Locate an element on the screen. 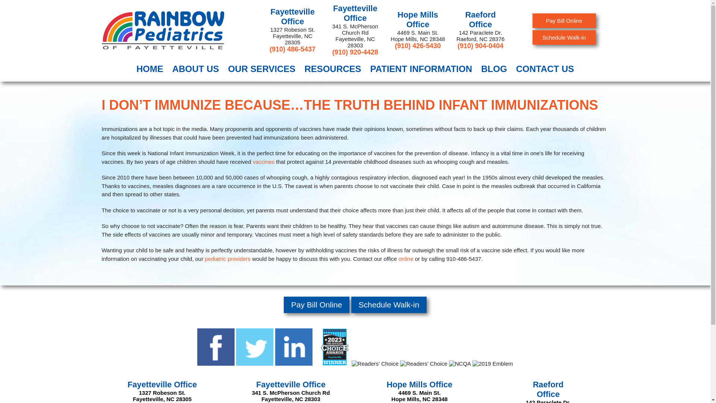 Image resolution: width=716 pixels, height=403 pixels. vaccines is located at coordinates (263, 161).